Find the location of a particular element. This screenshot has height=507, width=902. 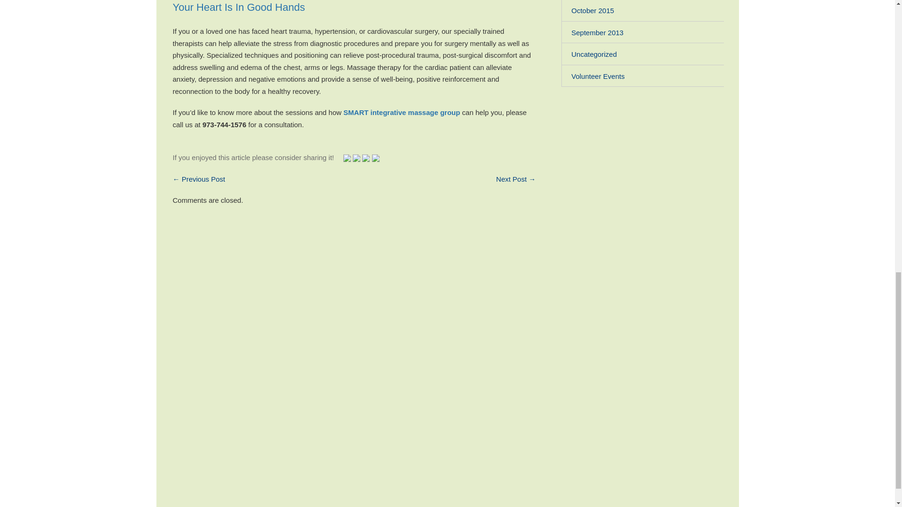

Digg This! is located at coordinates (376, 158).